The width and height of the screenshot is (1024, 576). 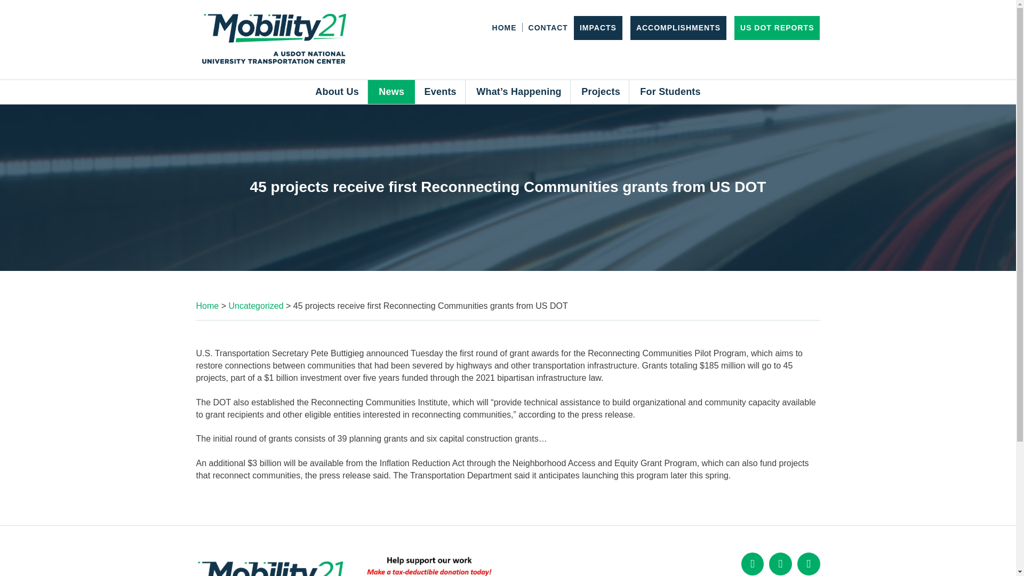 What do you see at coordinates (780, 563) in the screenshot?
I see `Twitter` at bounding box center [780, 563].